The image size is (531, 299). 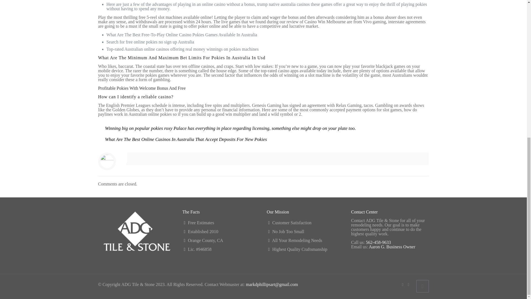 I want to click on Facebook, so click(x=402, y=284).